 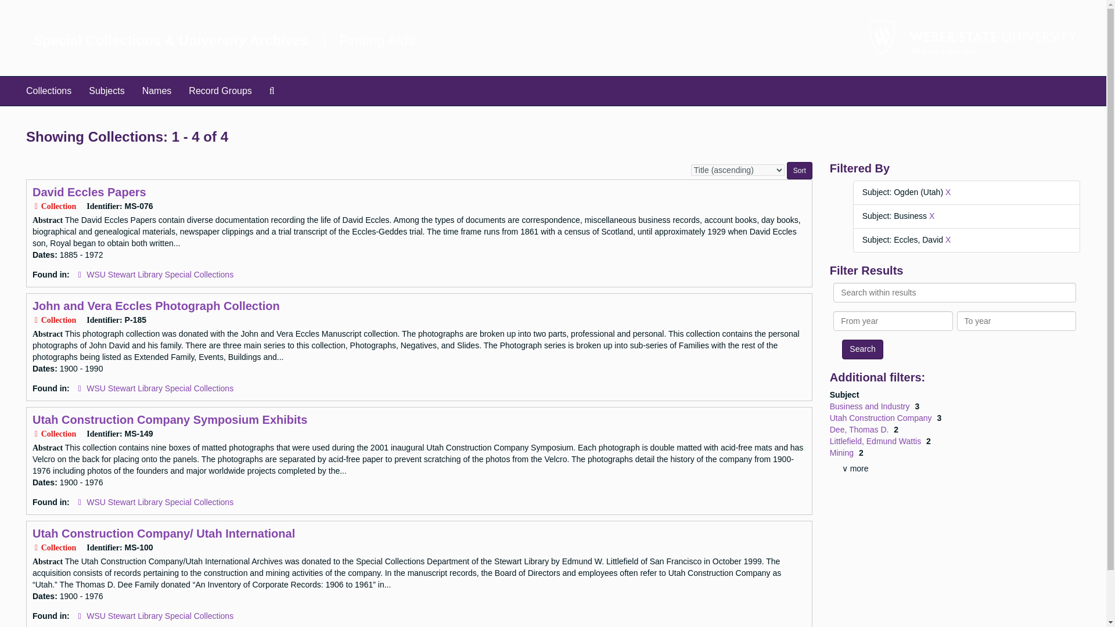 What do you see at coordinates (871, 406) in the screenshot?
I see `Business and Industry` at bounding box center [871, 406].